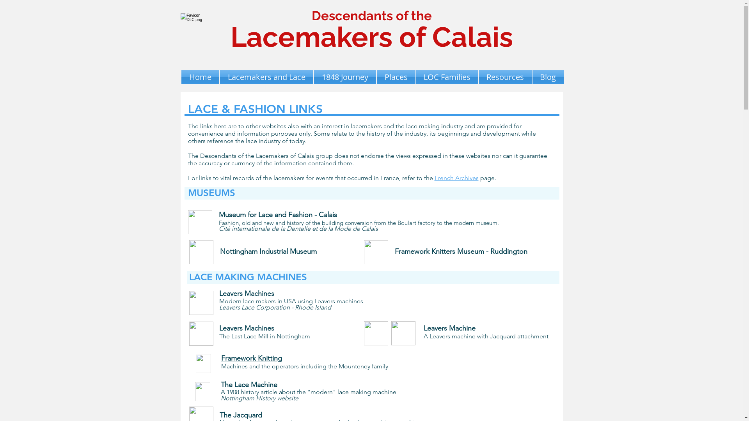 This screenshot has height=421, width=749. What do you see at coordinates (204, 363) in the screenshot?
I see `Page.jpeg` at bounding box center [204, 363].